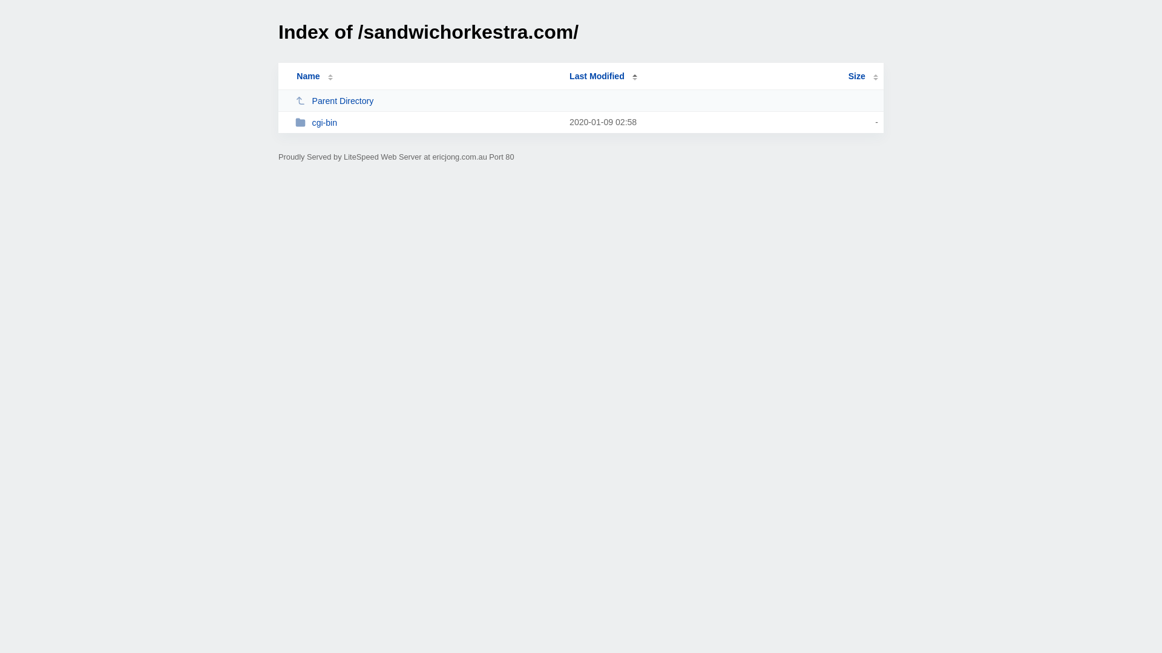 This screenshot has width=1162, height=653. What do you see at coordinates (427, 122) in the screenshot?
I see `cgi-bin` at bounding box center [427, 122].